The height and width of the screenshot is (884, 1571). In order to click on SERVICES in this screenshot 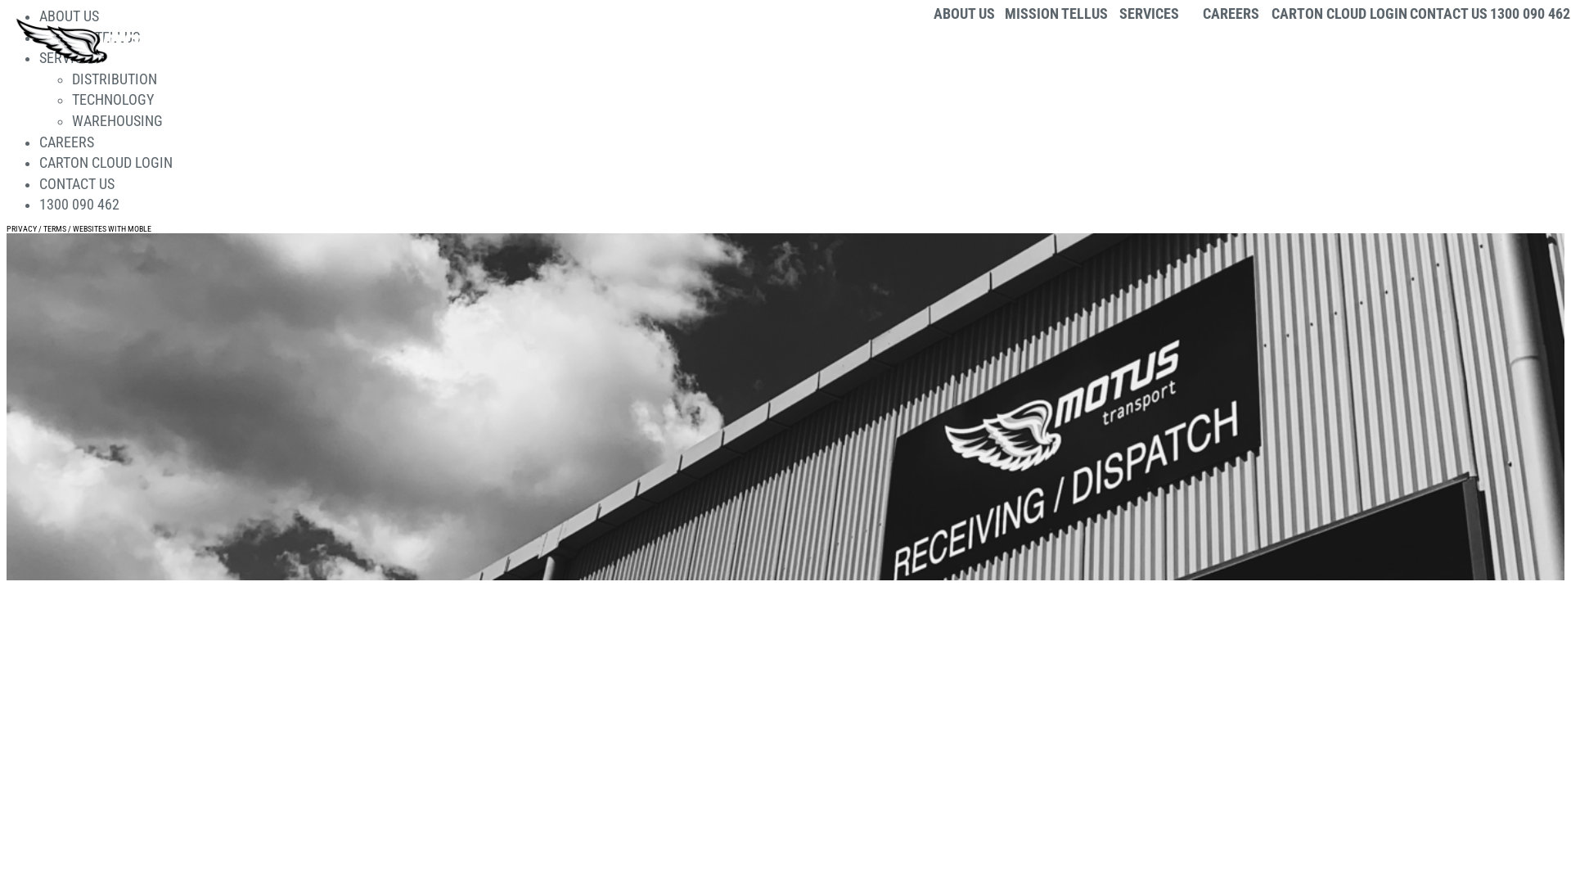, I will do `click(1149, 15)`.